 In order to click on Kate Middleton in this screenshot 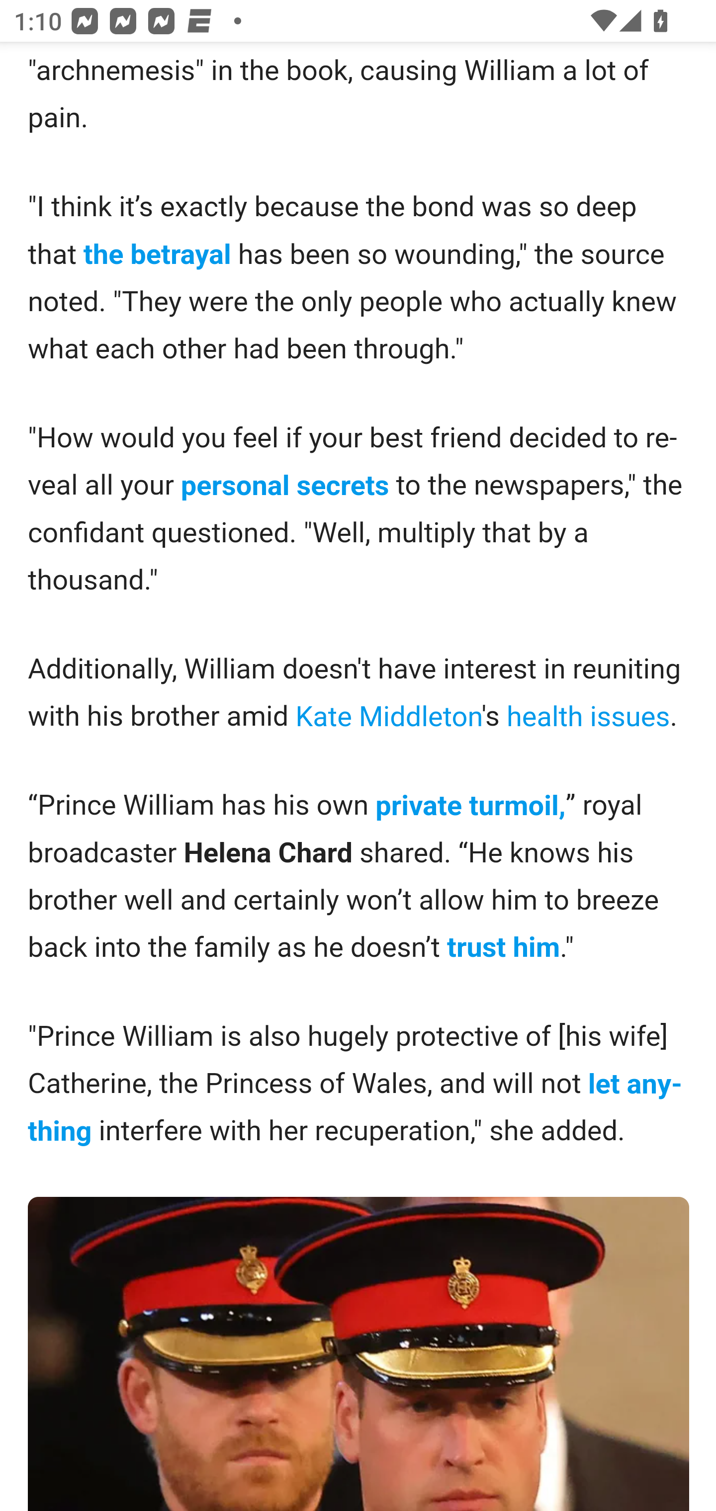, I will do `click(388, 716)`.